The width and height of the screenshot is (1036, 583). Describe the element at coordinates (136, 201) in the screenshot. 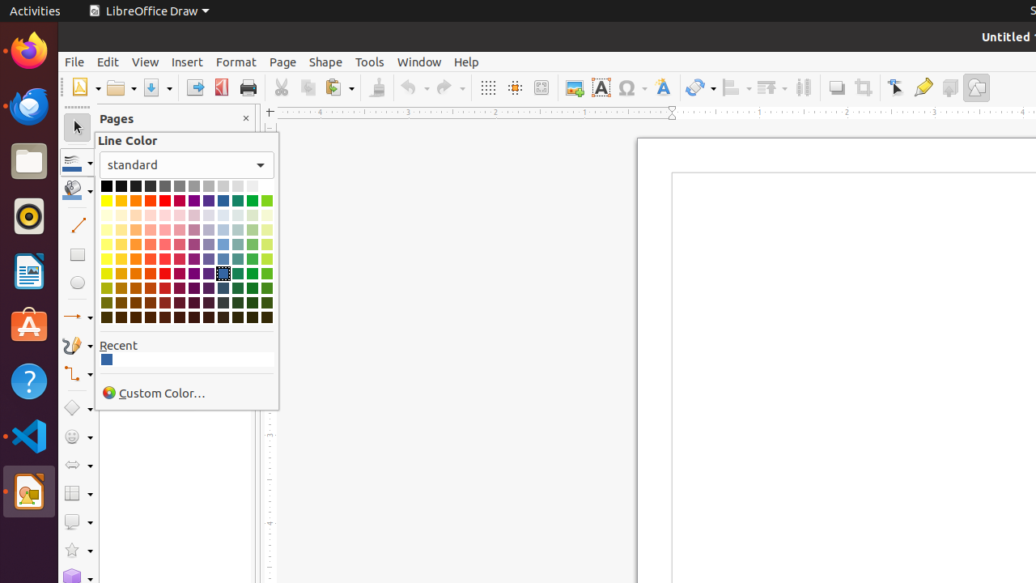

I see `Orange` at that location.